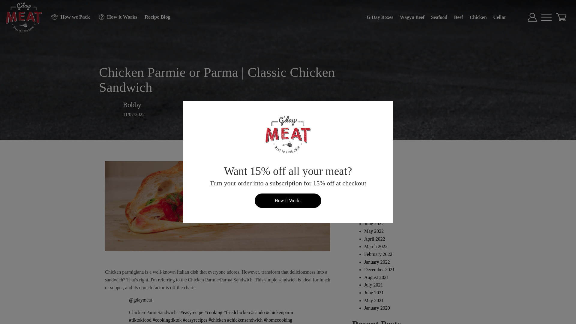 This screenshot has height=324, width=576. I want to click on easyrecipe, so click(192, 312).